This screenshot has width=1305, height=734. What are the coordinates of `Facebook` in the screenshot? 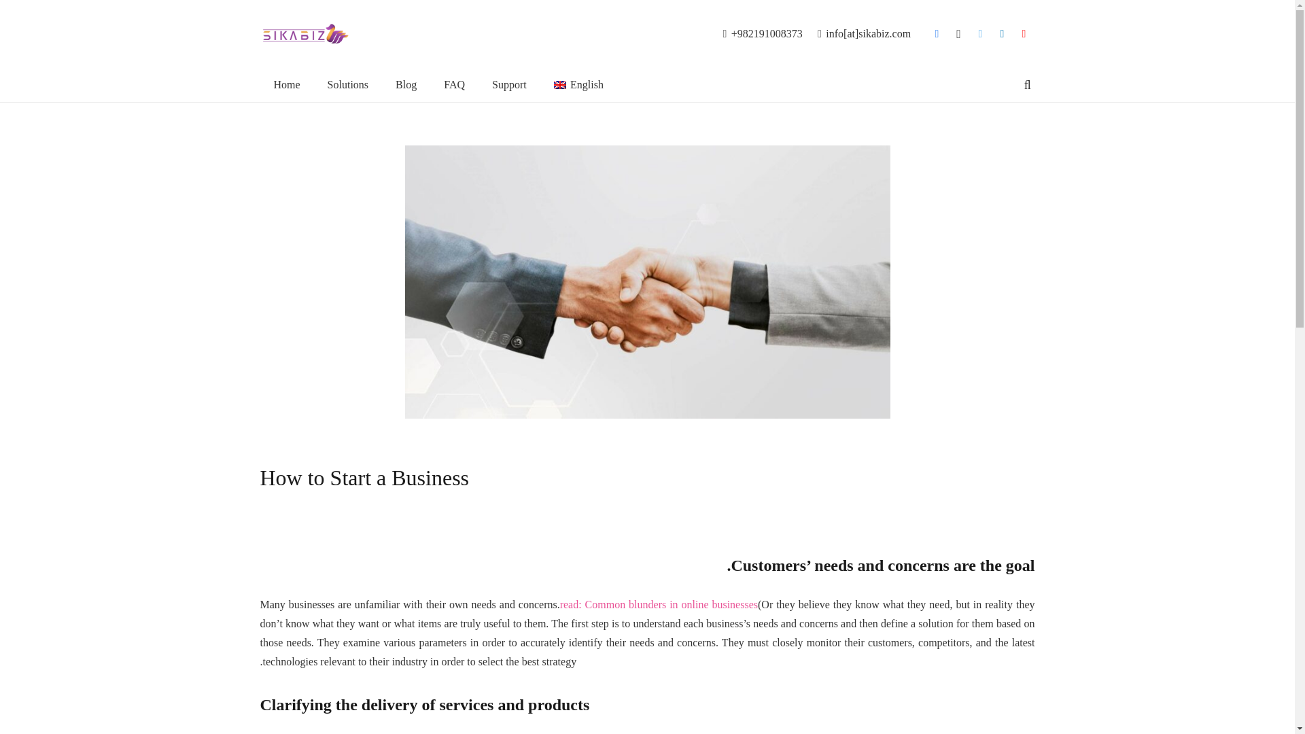 It's located at (937, 33).